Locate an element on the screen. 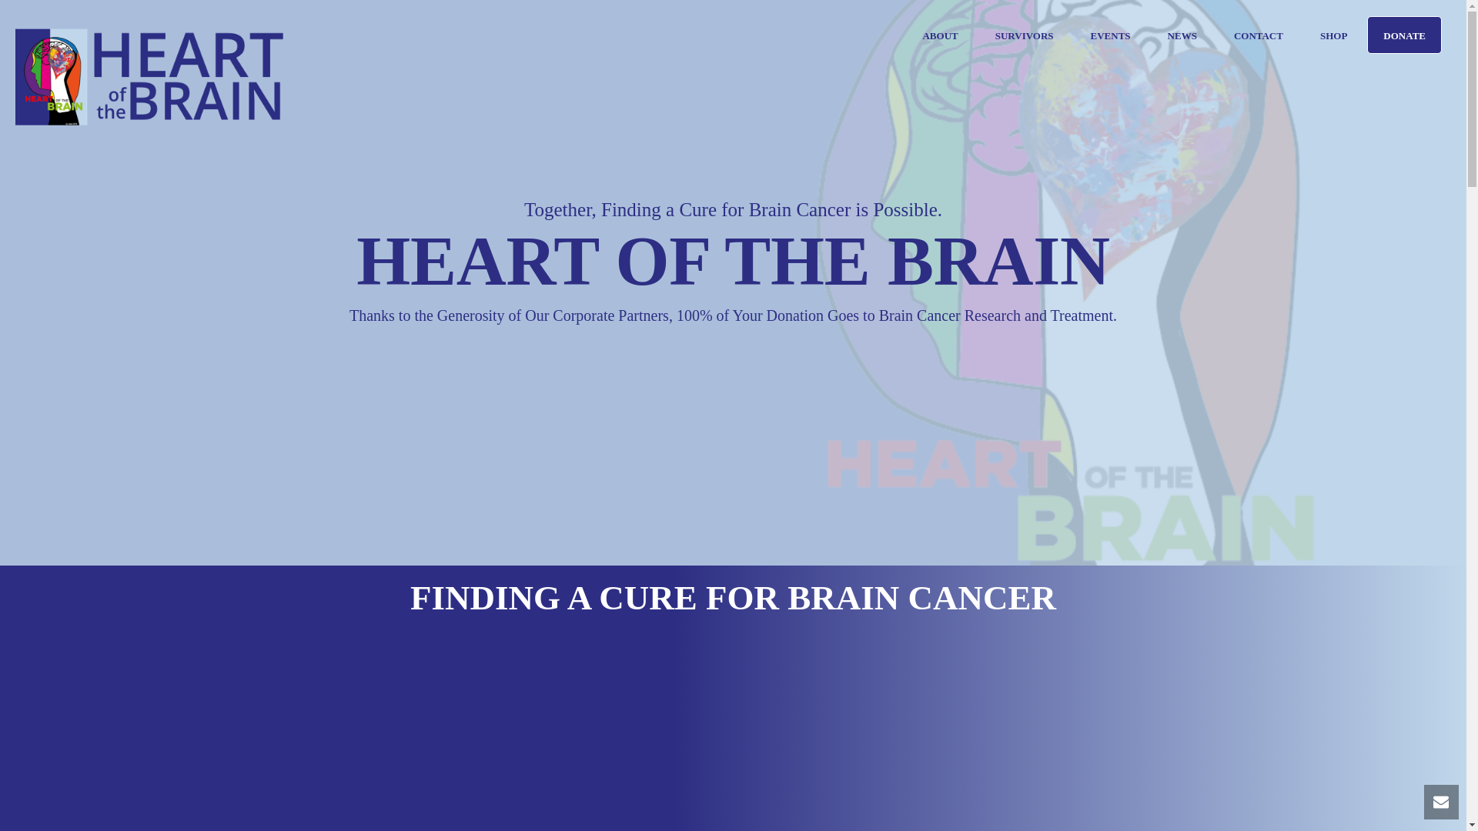 This screenshot has height=831, width=1478. NEWS is located at coordinates (1182, 35).